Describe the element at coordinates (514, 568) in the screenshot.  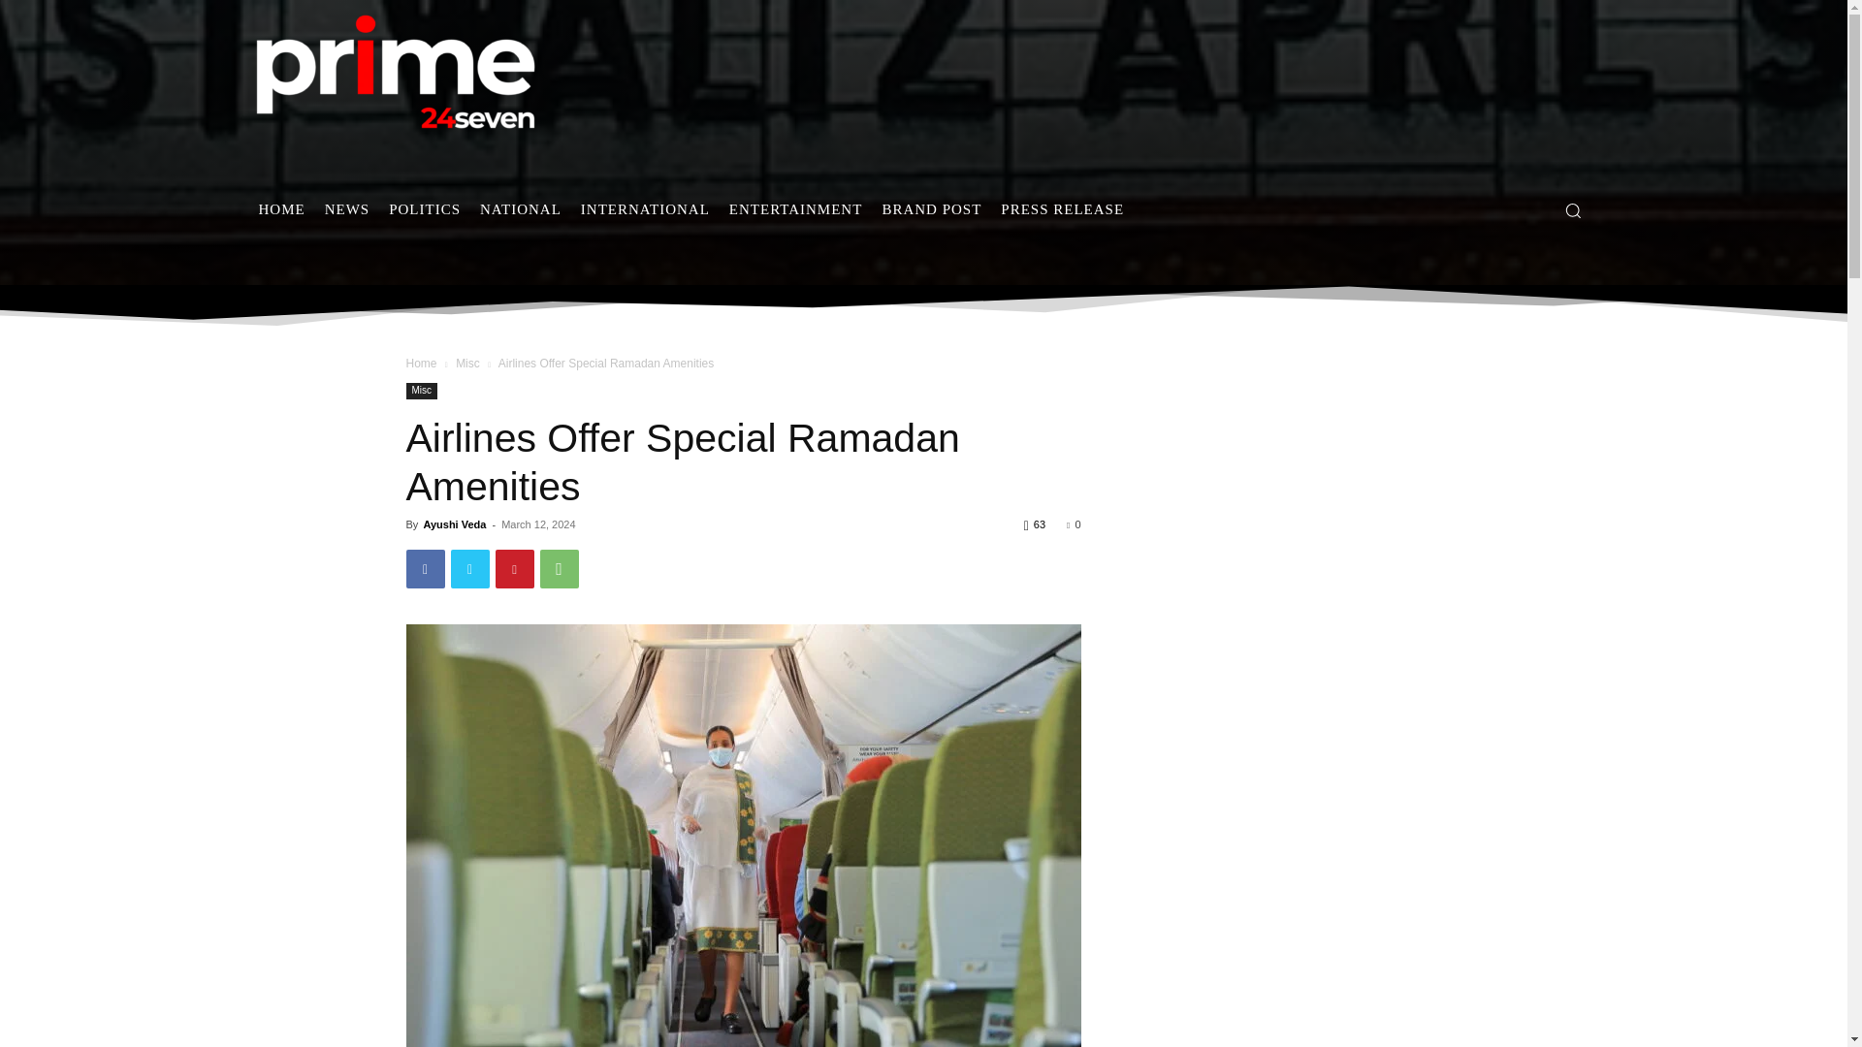
I see `Pinterest` at that location.